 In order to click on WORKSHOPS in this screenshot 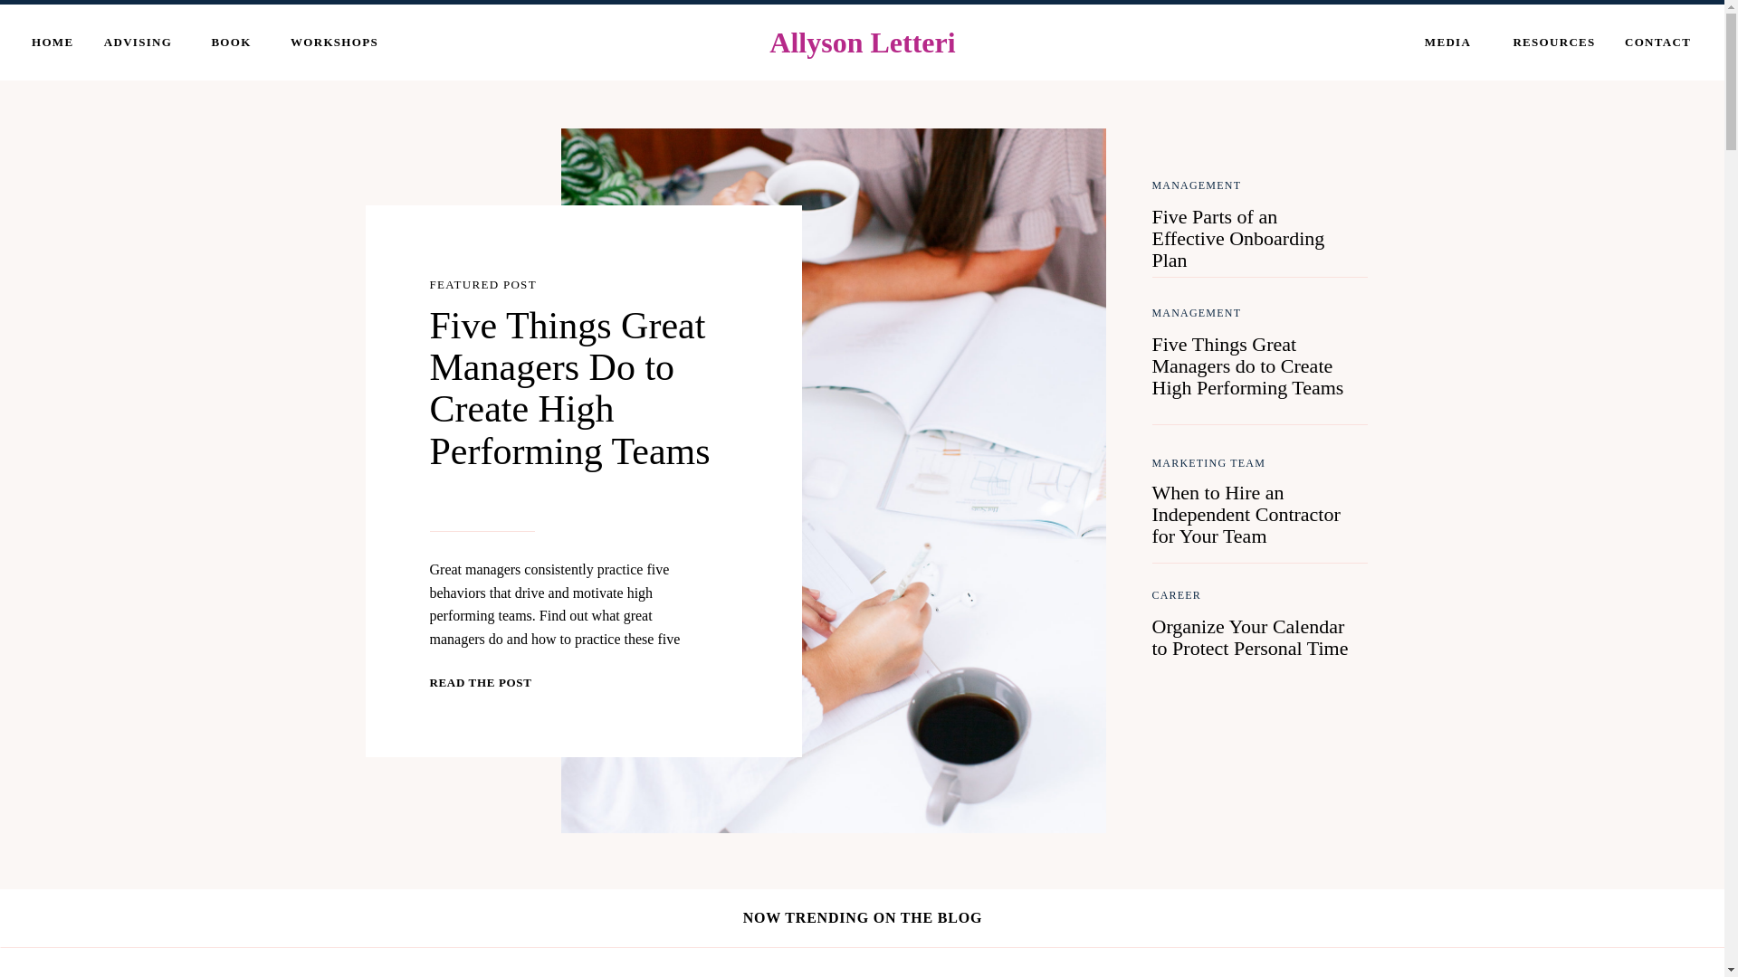, I will do `click(333, 45)`.